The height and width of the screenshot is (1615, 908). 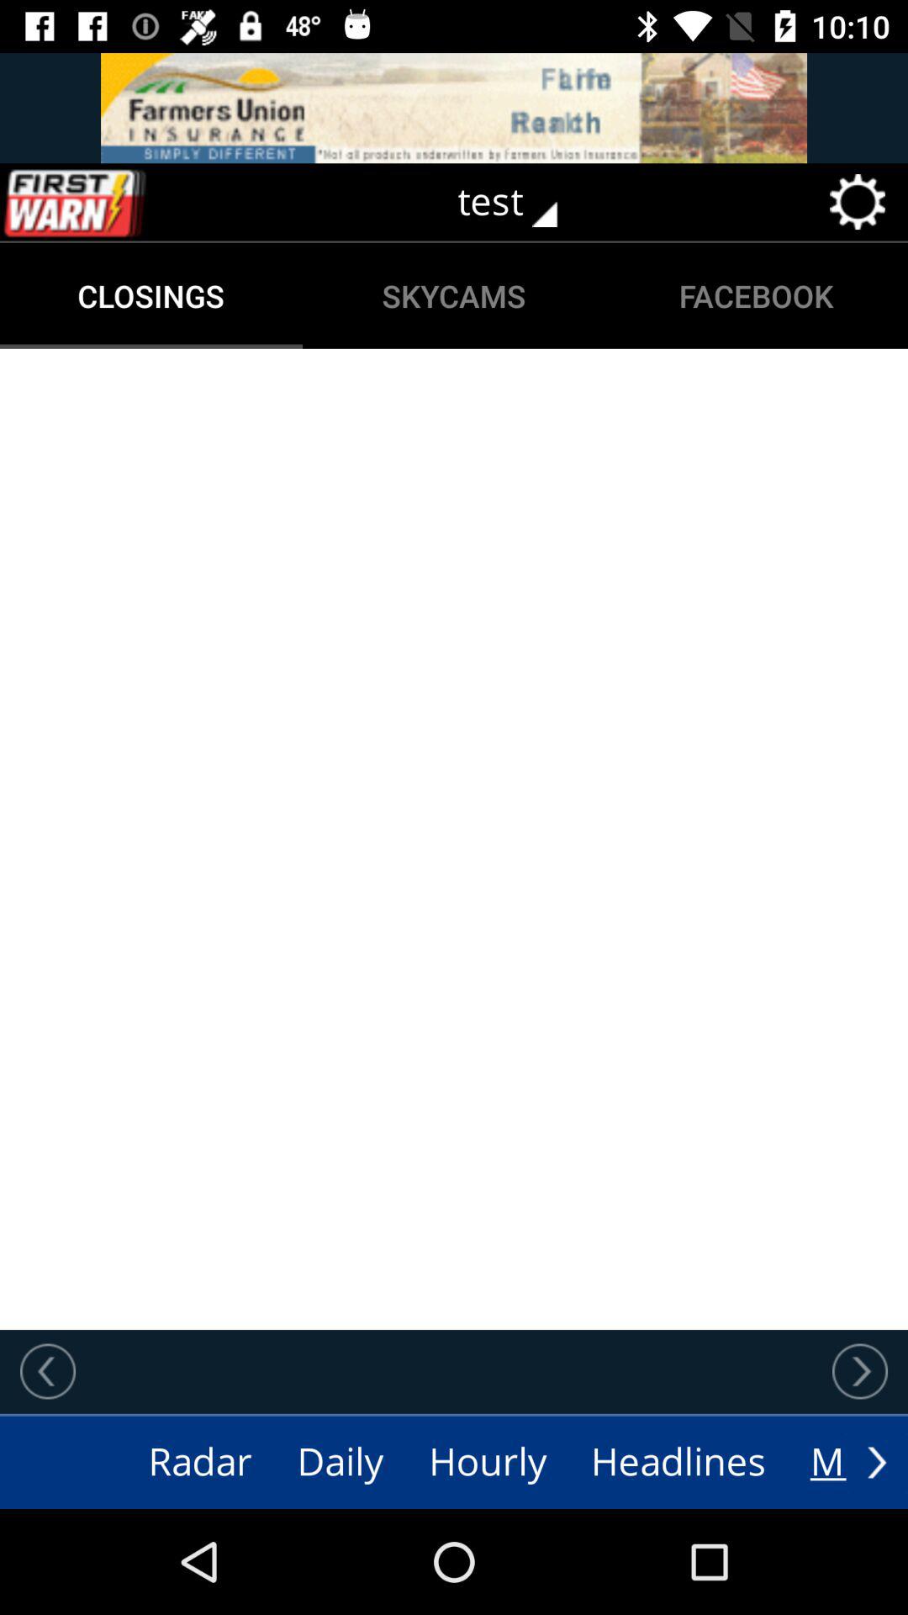 What do you see at coordinates (877, 1462) in the screenshot?
I see `next page` at bounding box center [877, 1462].